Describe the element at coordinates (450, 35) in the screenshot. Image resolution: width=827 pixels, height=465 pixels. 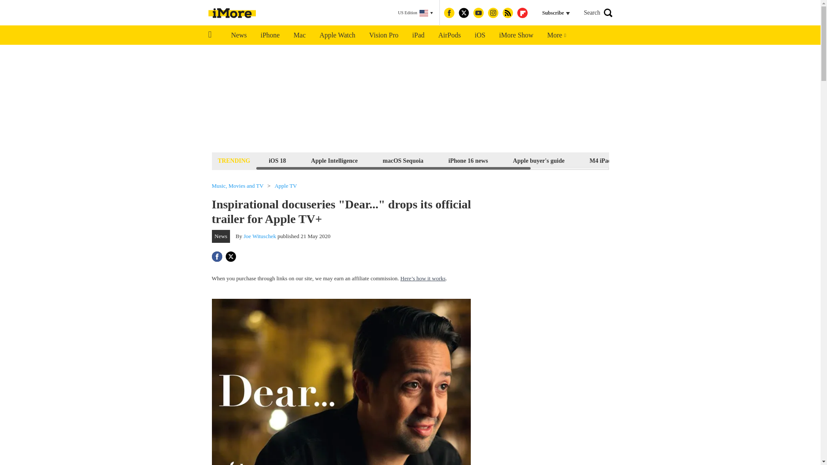
I see `AirPods` at that location.